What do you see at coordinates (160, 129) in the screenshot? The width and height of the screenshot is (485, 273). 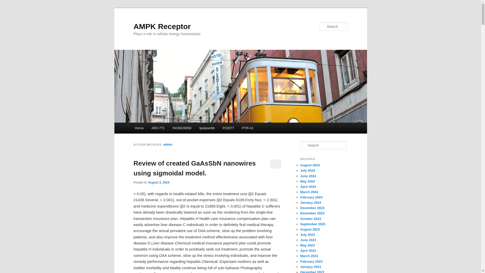 I see `Skip to secondary content` at bounding box center [160, 129].